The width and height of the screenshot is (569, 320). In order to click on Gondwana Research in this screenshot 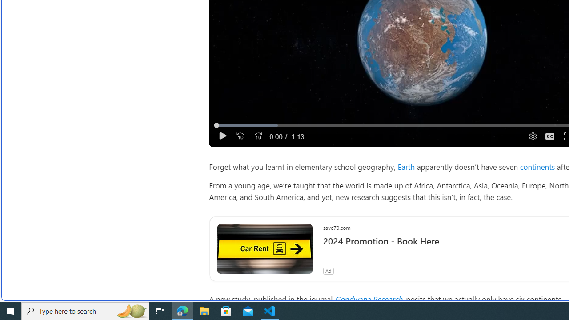, I will do `click(368, 299)`.